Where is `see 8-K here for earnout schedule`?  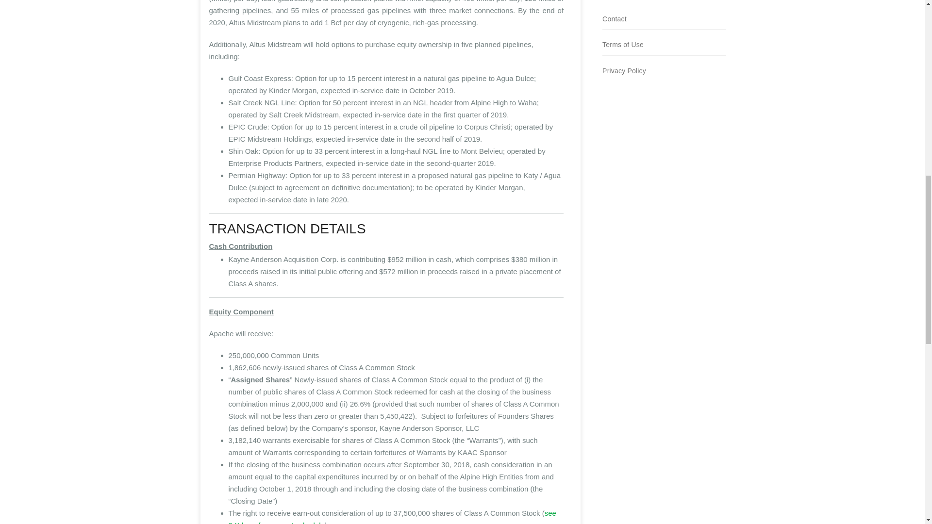 see 8-K here for earnout schedule is located at coordinates (392, 516).